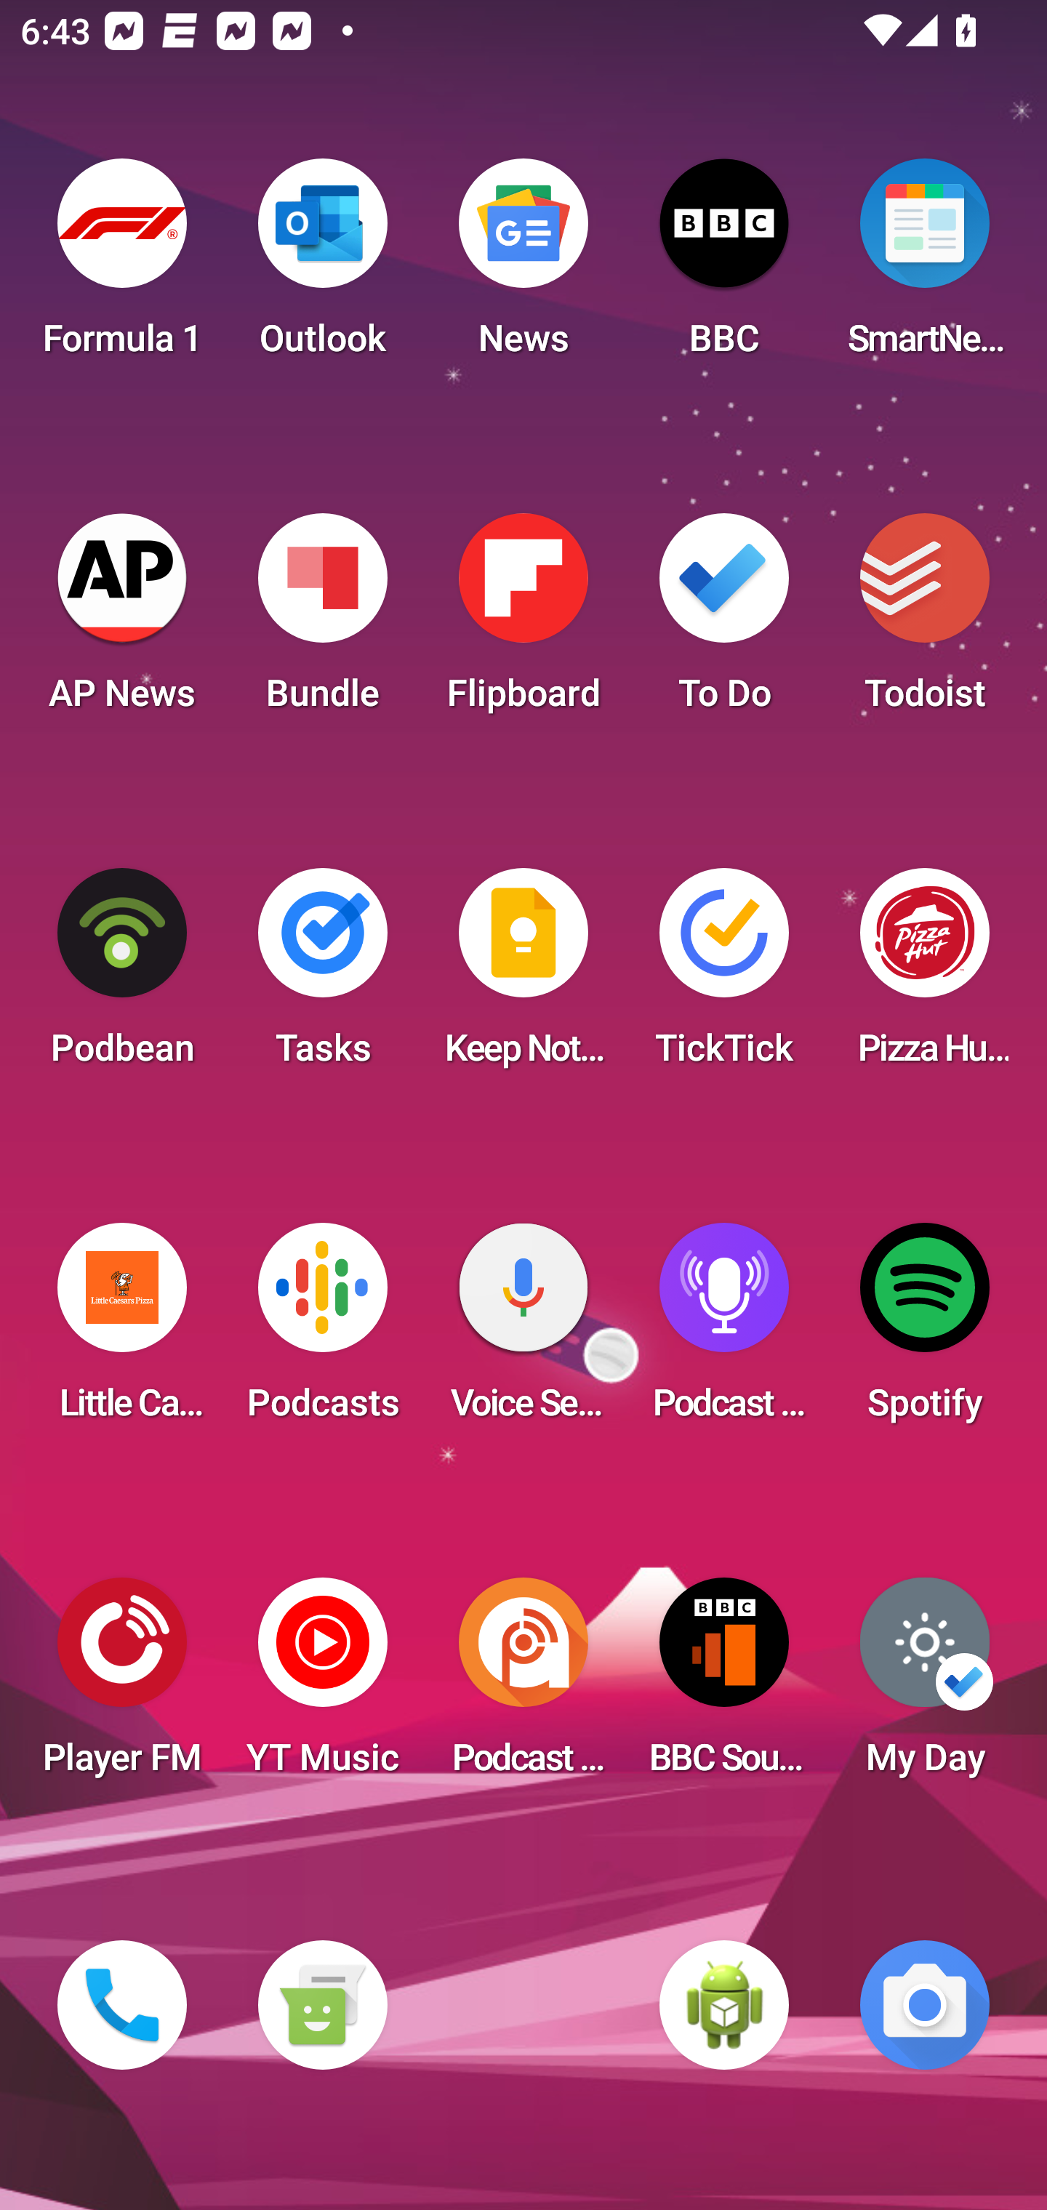 This screenshot has width=1047, height=2210. What do you see at coordinates (122, 1330) in the screenshot?
I see `Little Caesars Pizza` at bounding box center [122, 1330].